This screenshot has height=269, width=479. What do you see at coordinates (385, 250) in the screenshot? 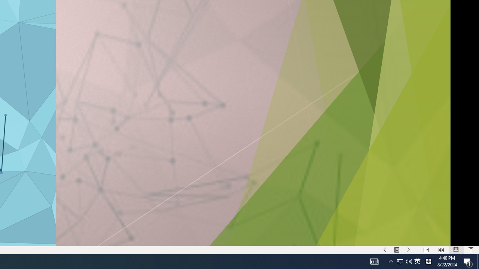
I see `Slide Show Previous On` at bounding box center [385, 250].